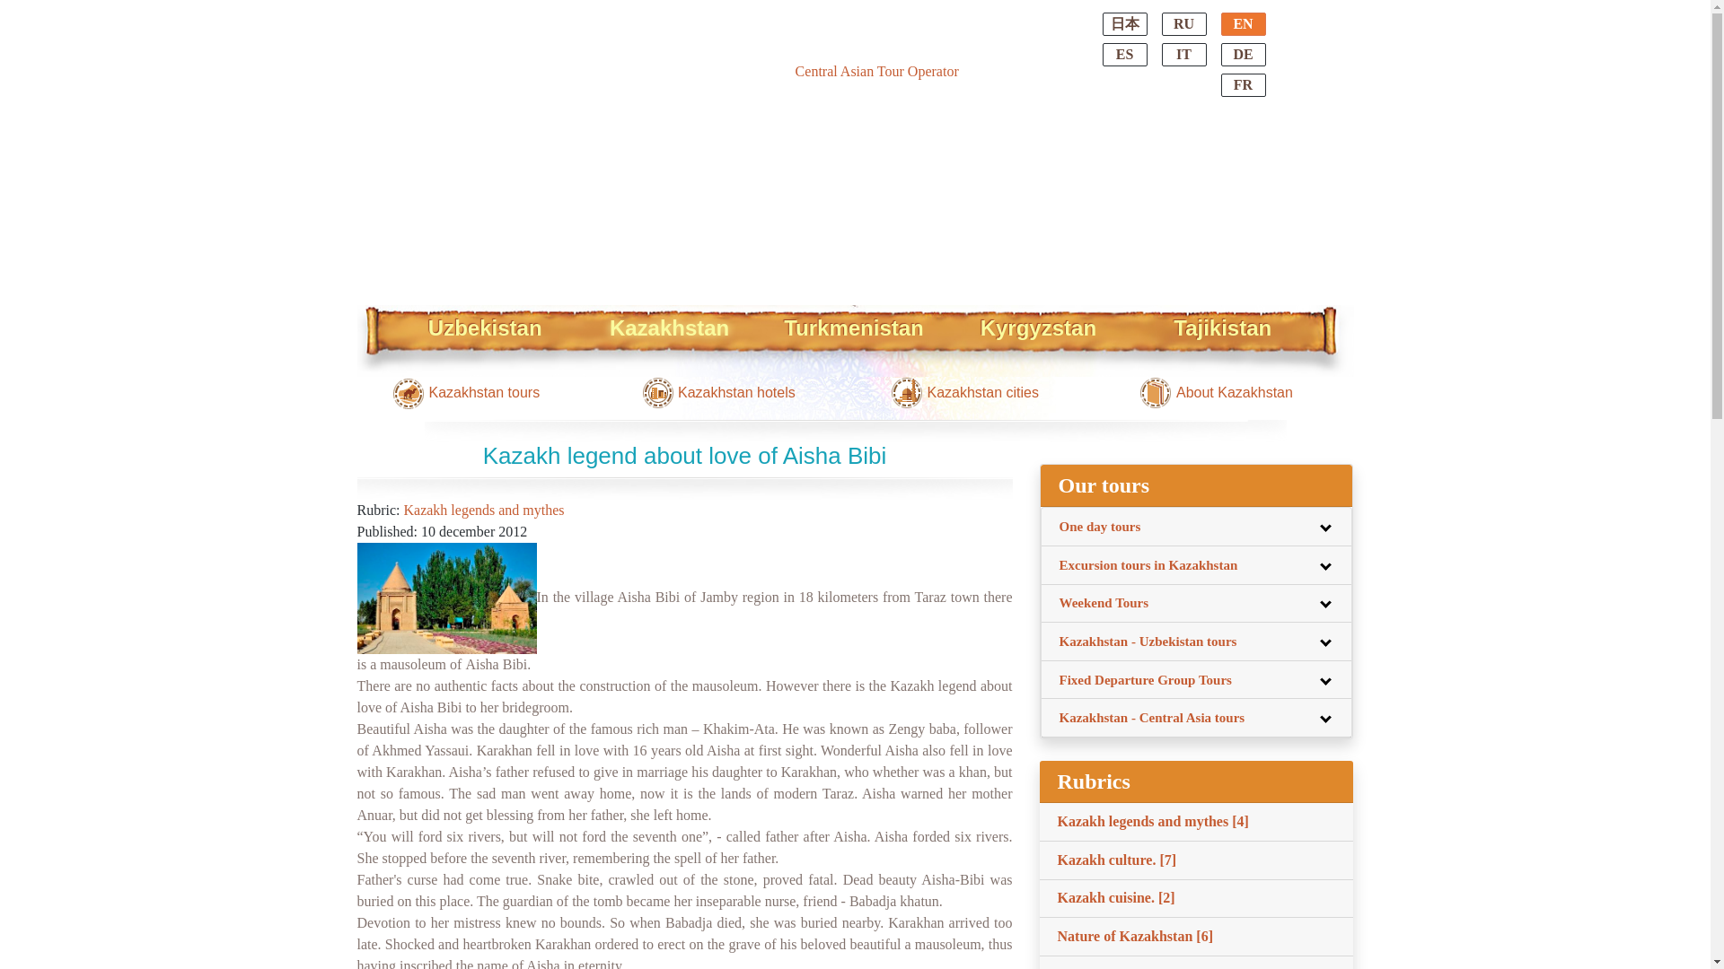  Describe the element at coordinates (1243, 54) in the screenshot. I see `DE` at that location.